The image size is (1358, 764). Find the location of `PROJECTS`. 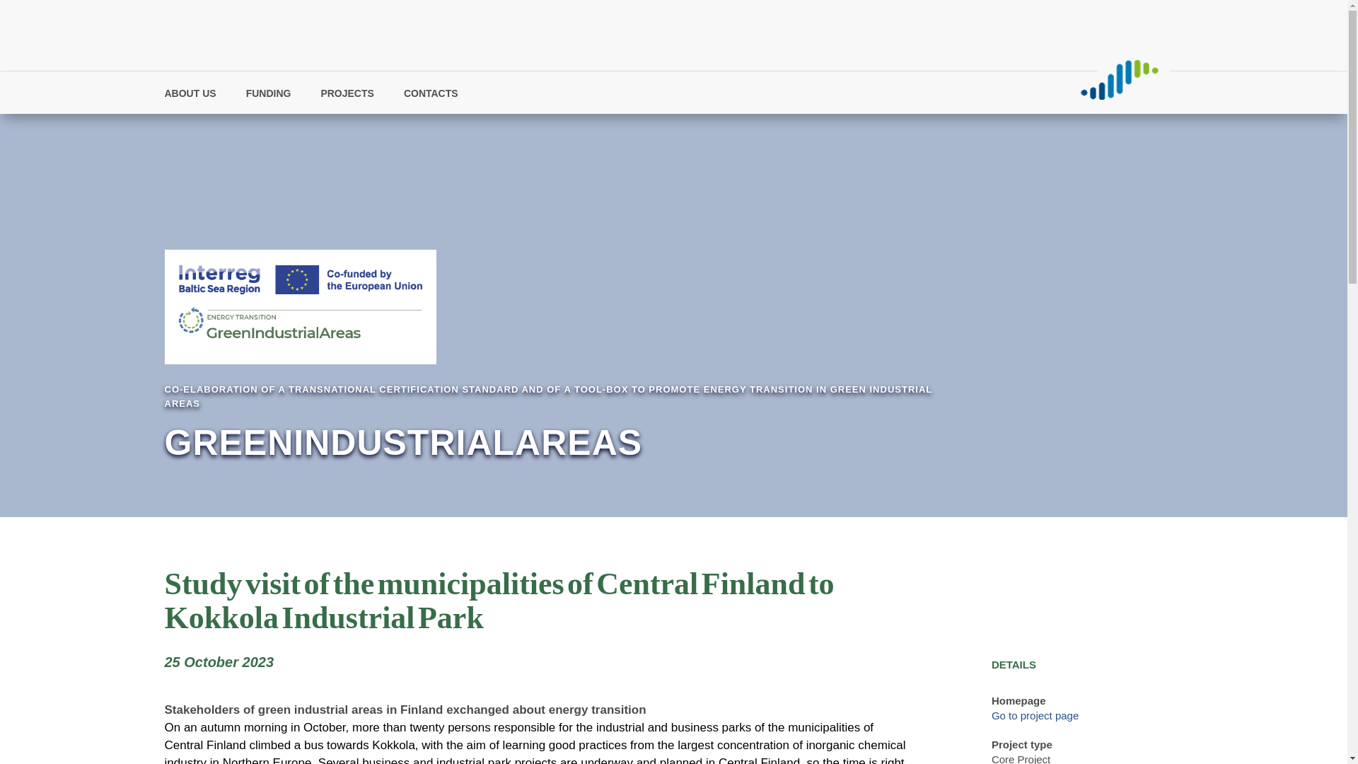

PROJECTS is located at coordinates (354, 96).